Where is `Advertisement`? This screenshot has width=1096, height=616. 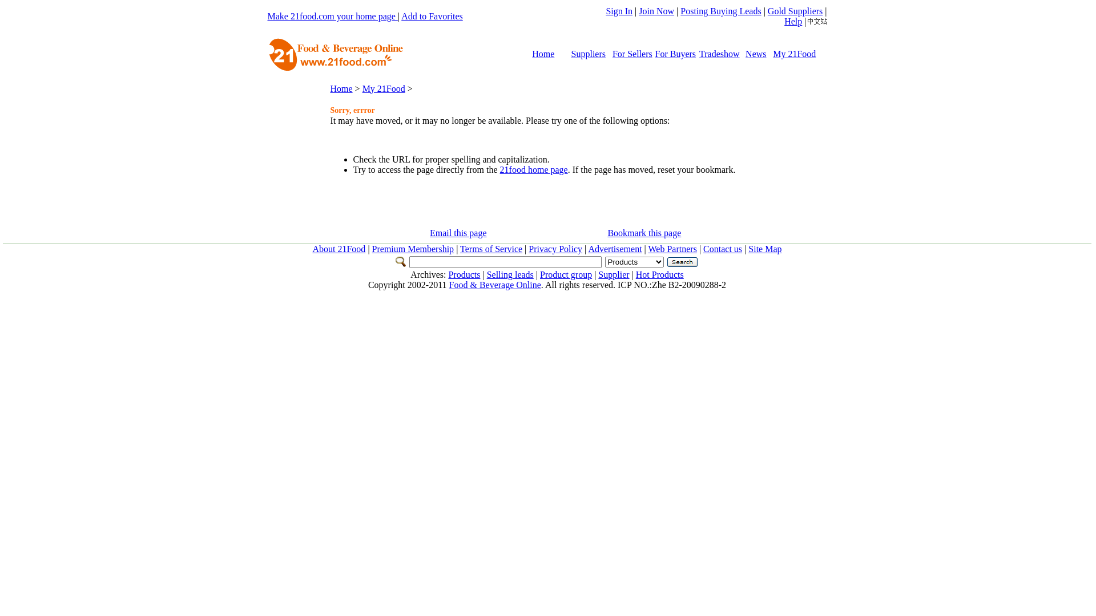
Advertisement is located at coordinates (615, 249).